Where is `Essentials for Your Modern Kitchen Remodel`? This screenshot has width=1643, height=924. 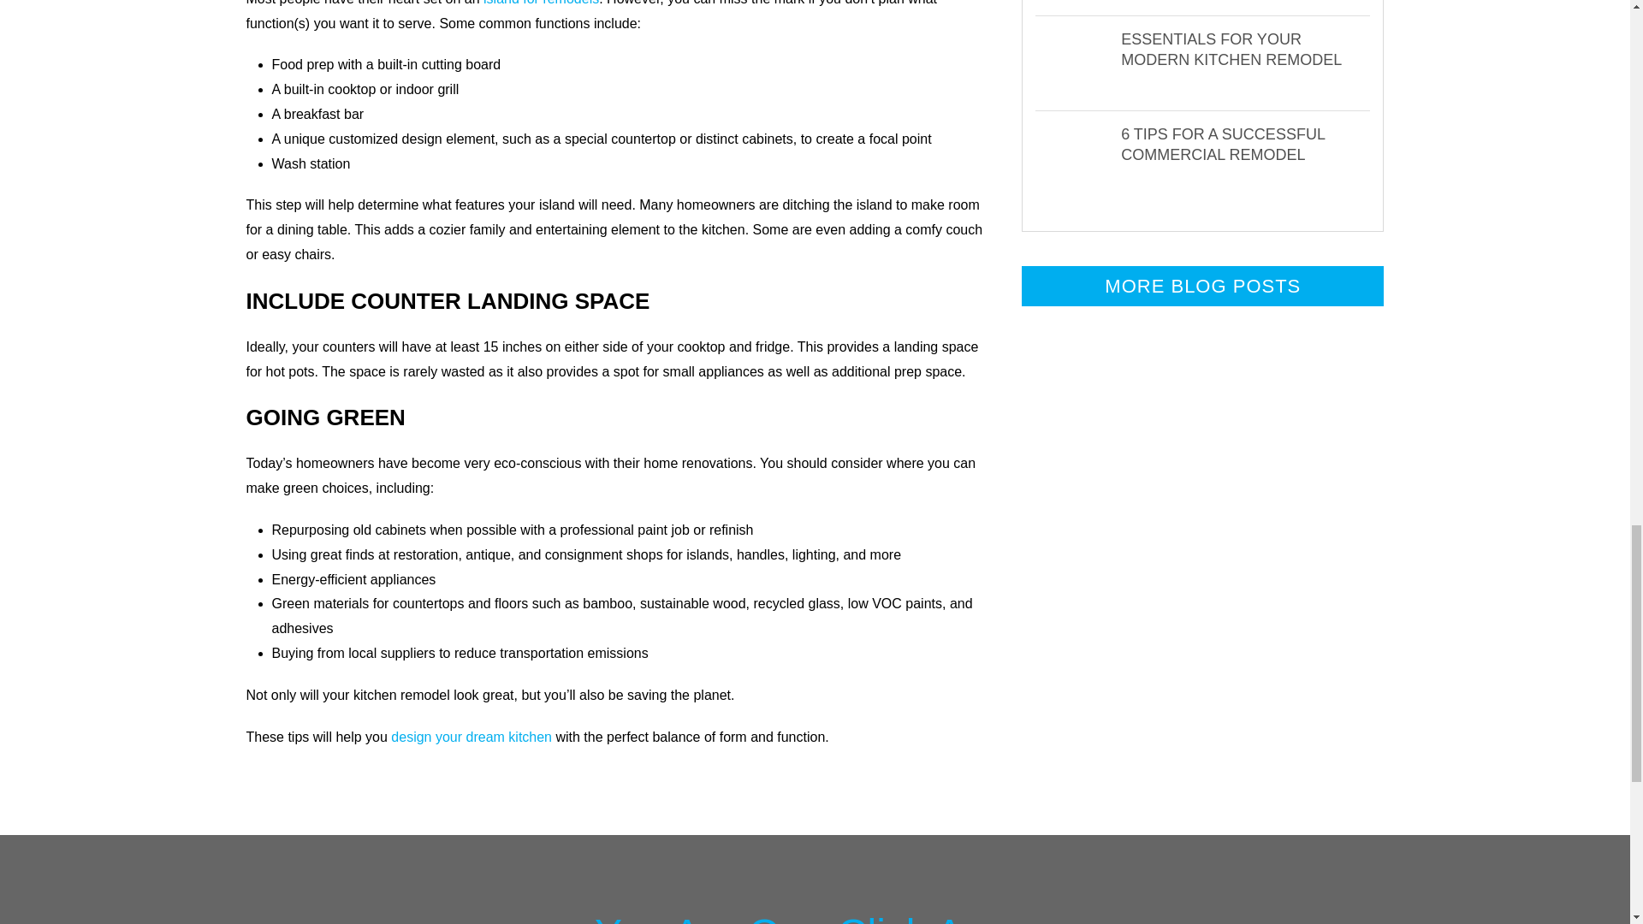 Essentials for Your Modern Kitchen Remodel is located at coordinates (1077, 63).